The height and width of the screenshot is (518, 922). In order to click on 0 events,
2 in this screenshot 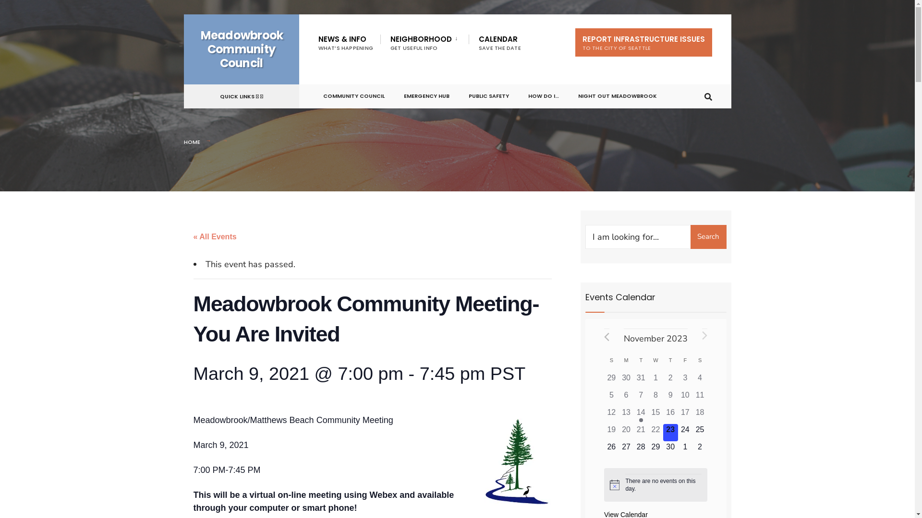, I will do `click(700, 450)`.